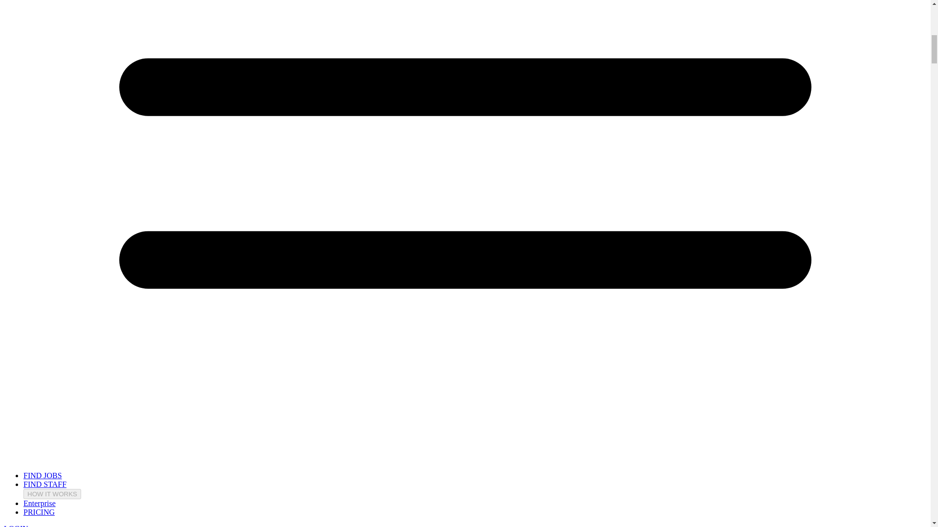  I want to click on FIND JOBS, so click(43, 475).